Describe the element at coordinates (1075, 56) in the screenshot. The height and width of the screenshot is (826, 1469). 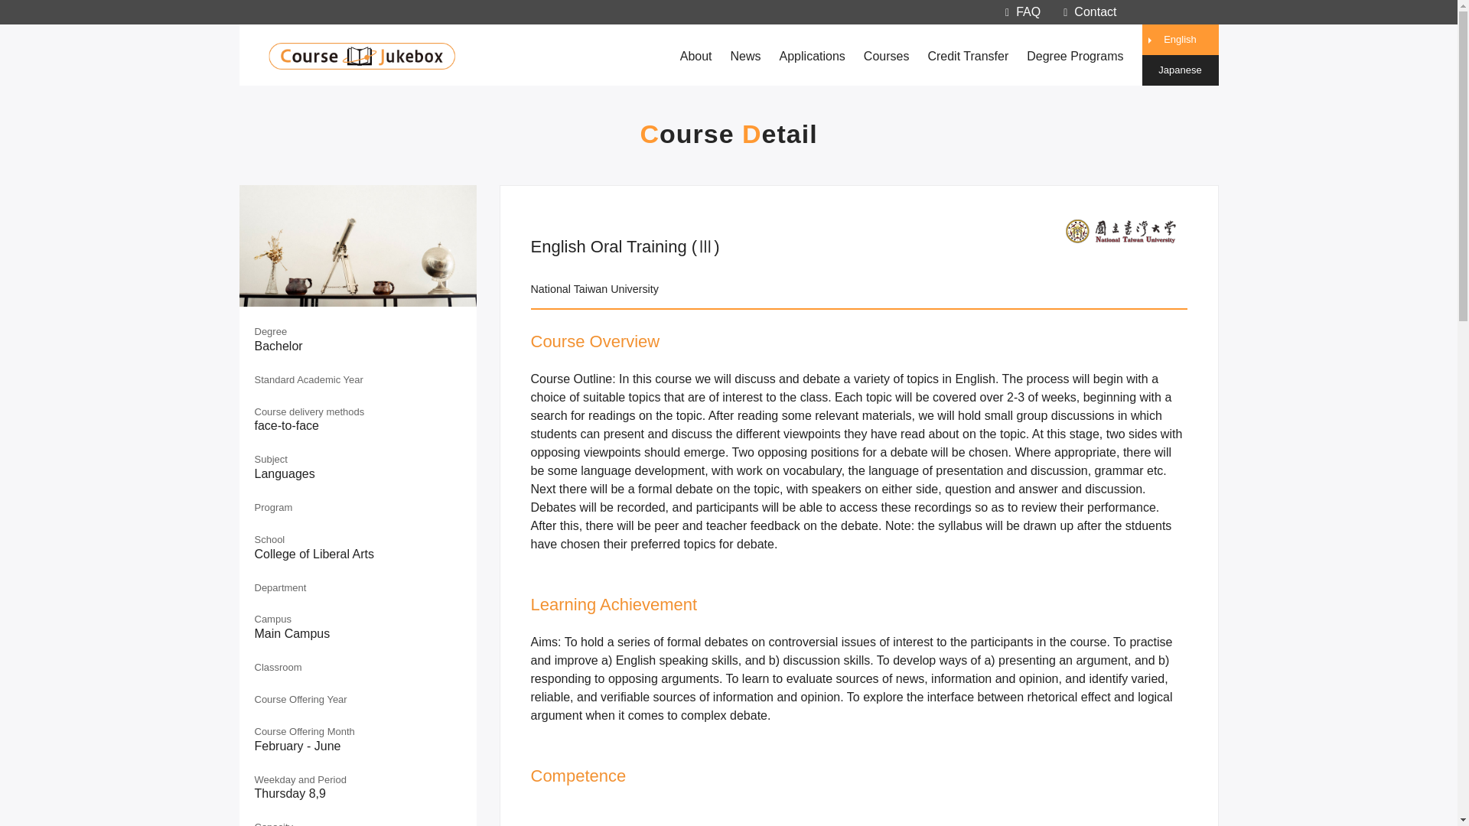
I see `Degree Programs` at that location.